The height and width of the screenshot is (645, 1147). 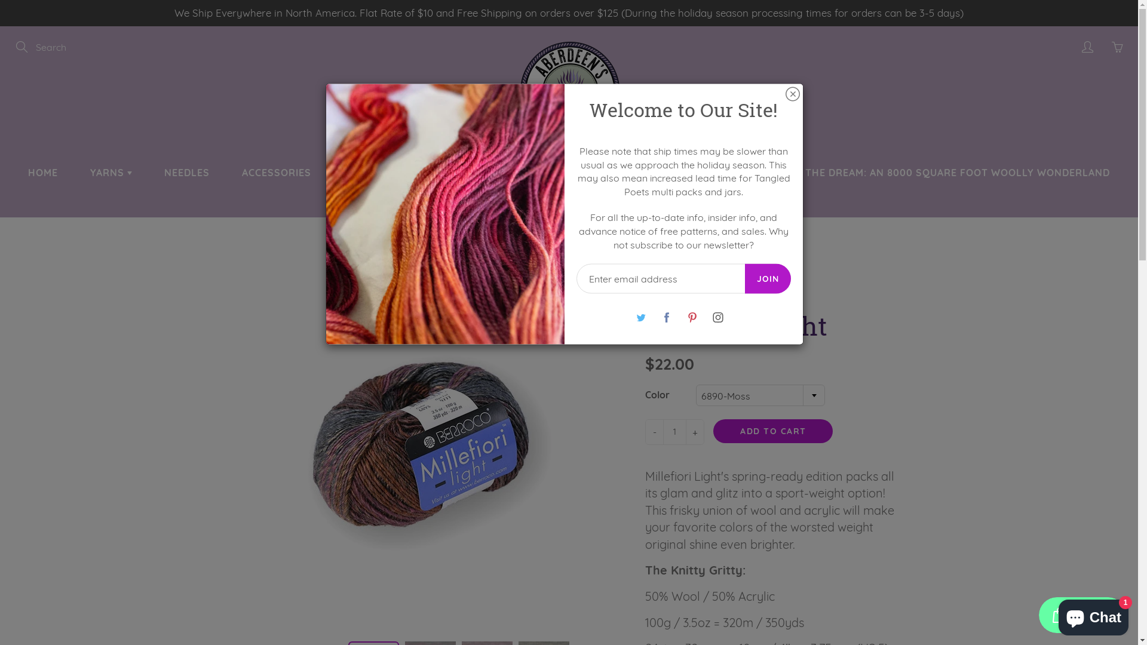 I want to click on PATTERNS AND BOOKS, so click(x=468, y=173).